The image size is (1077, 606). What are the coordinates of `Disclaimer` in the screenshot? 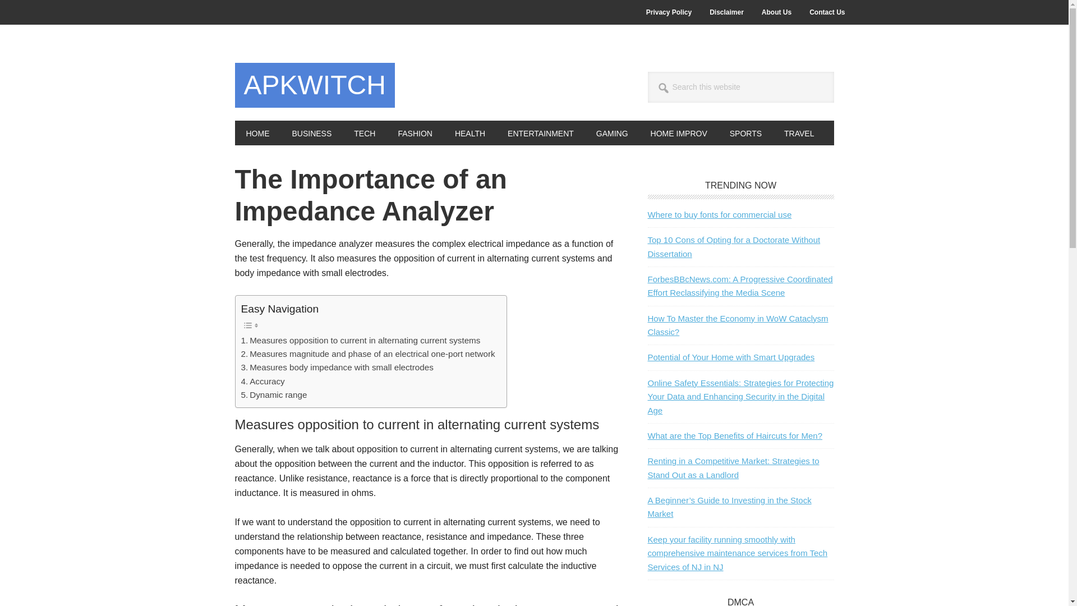 It's located at (727, 12).